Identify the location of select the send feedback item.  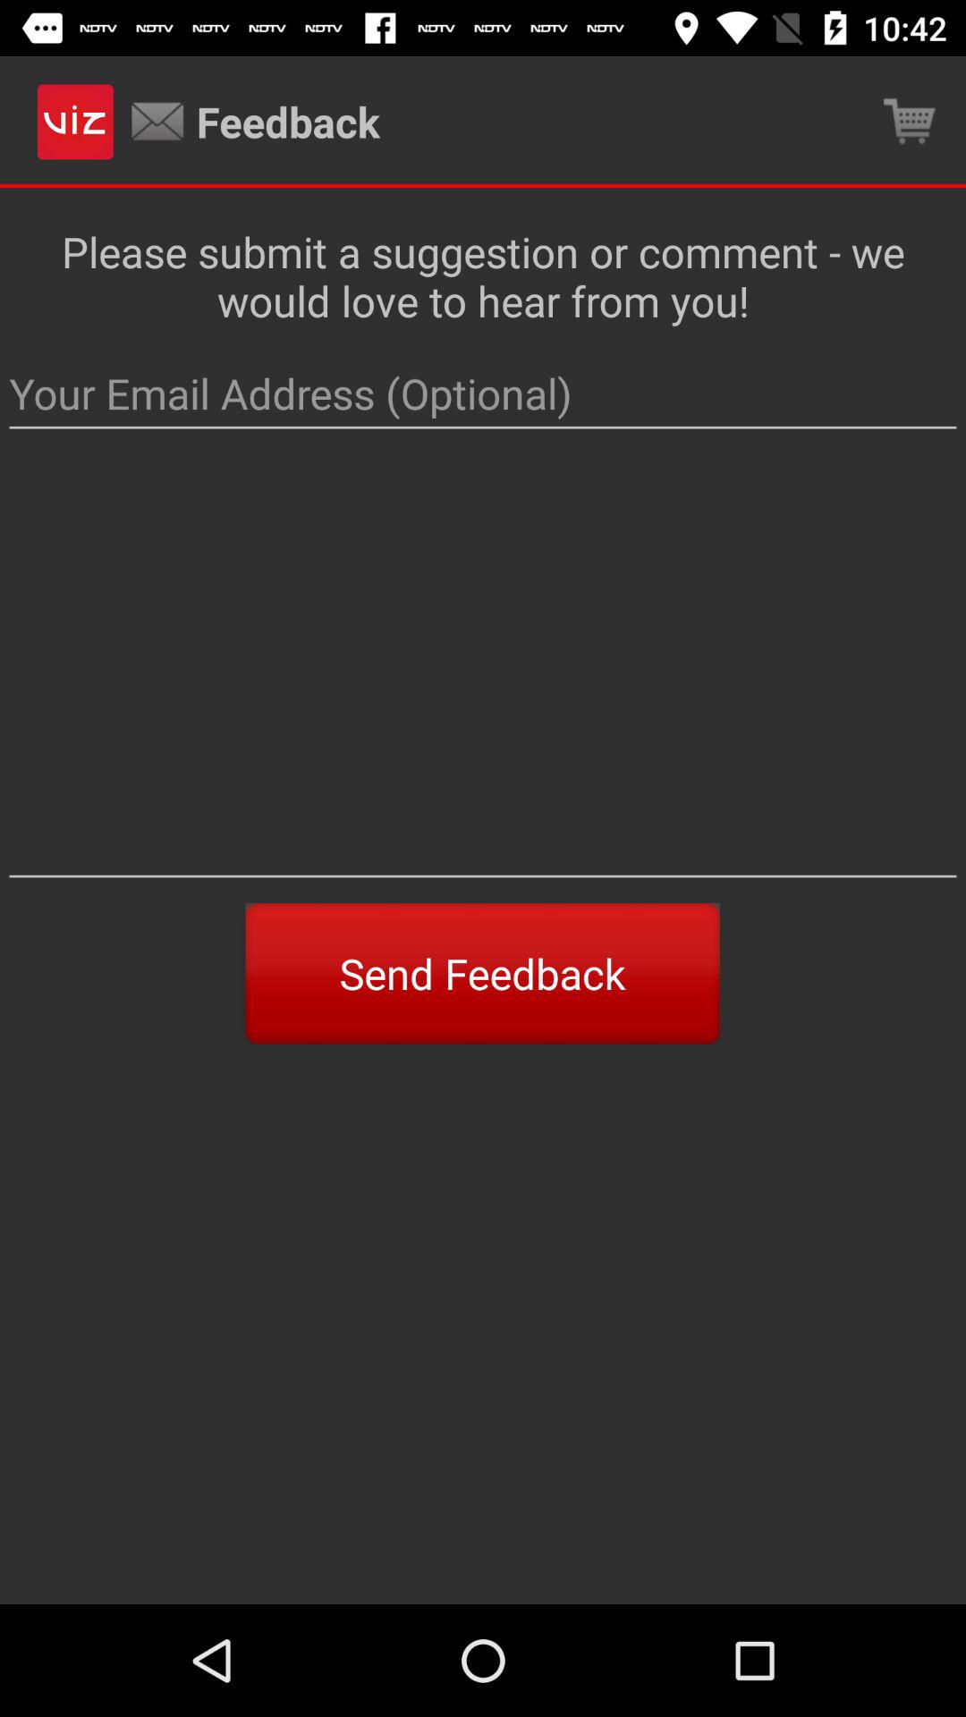
(482, 973).